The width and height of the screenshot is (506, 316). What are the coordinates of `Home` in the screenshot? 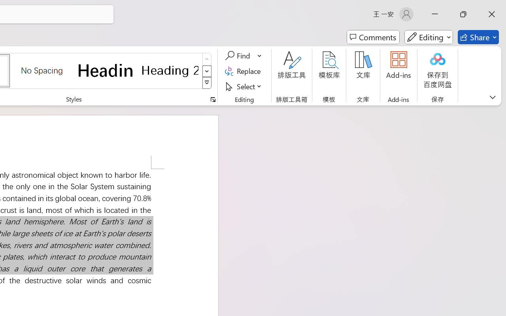 It's located at (342, 118).